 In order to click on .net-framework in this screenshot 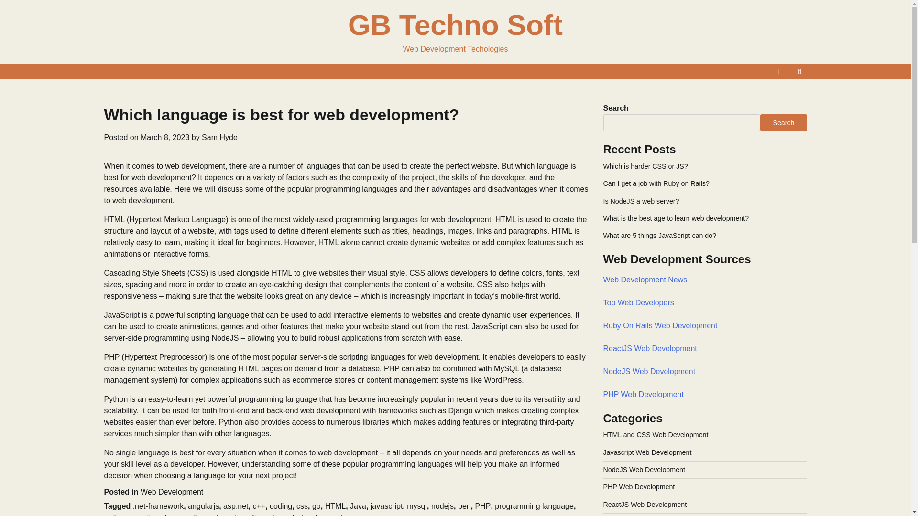, I will do `click(159, 506)`.